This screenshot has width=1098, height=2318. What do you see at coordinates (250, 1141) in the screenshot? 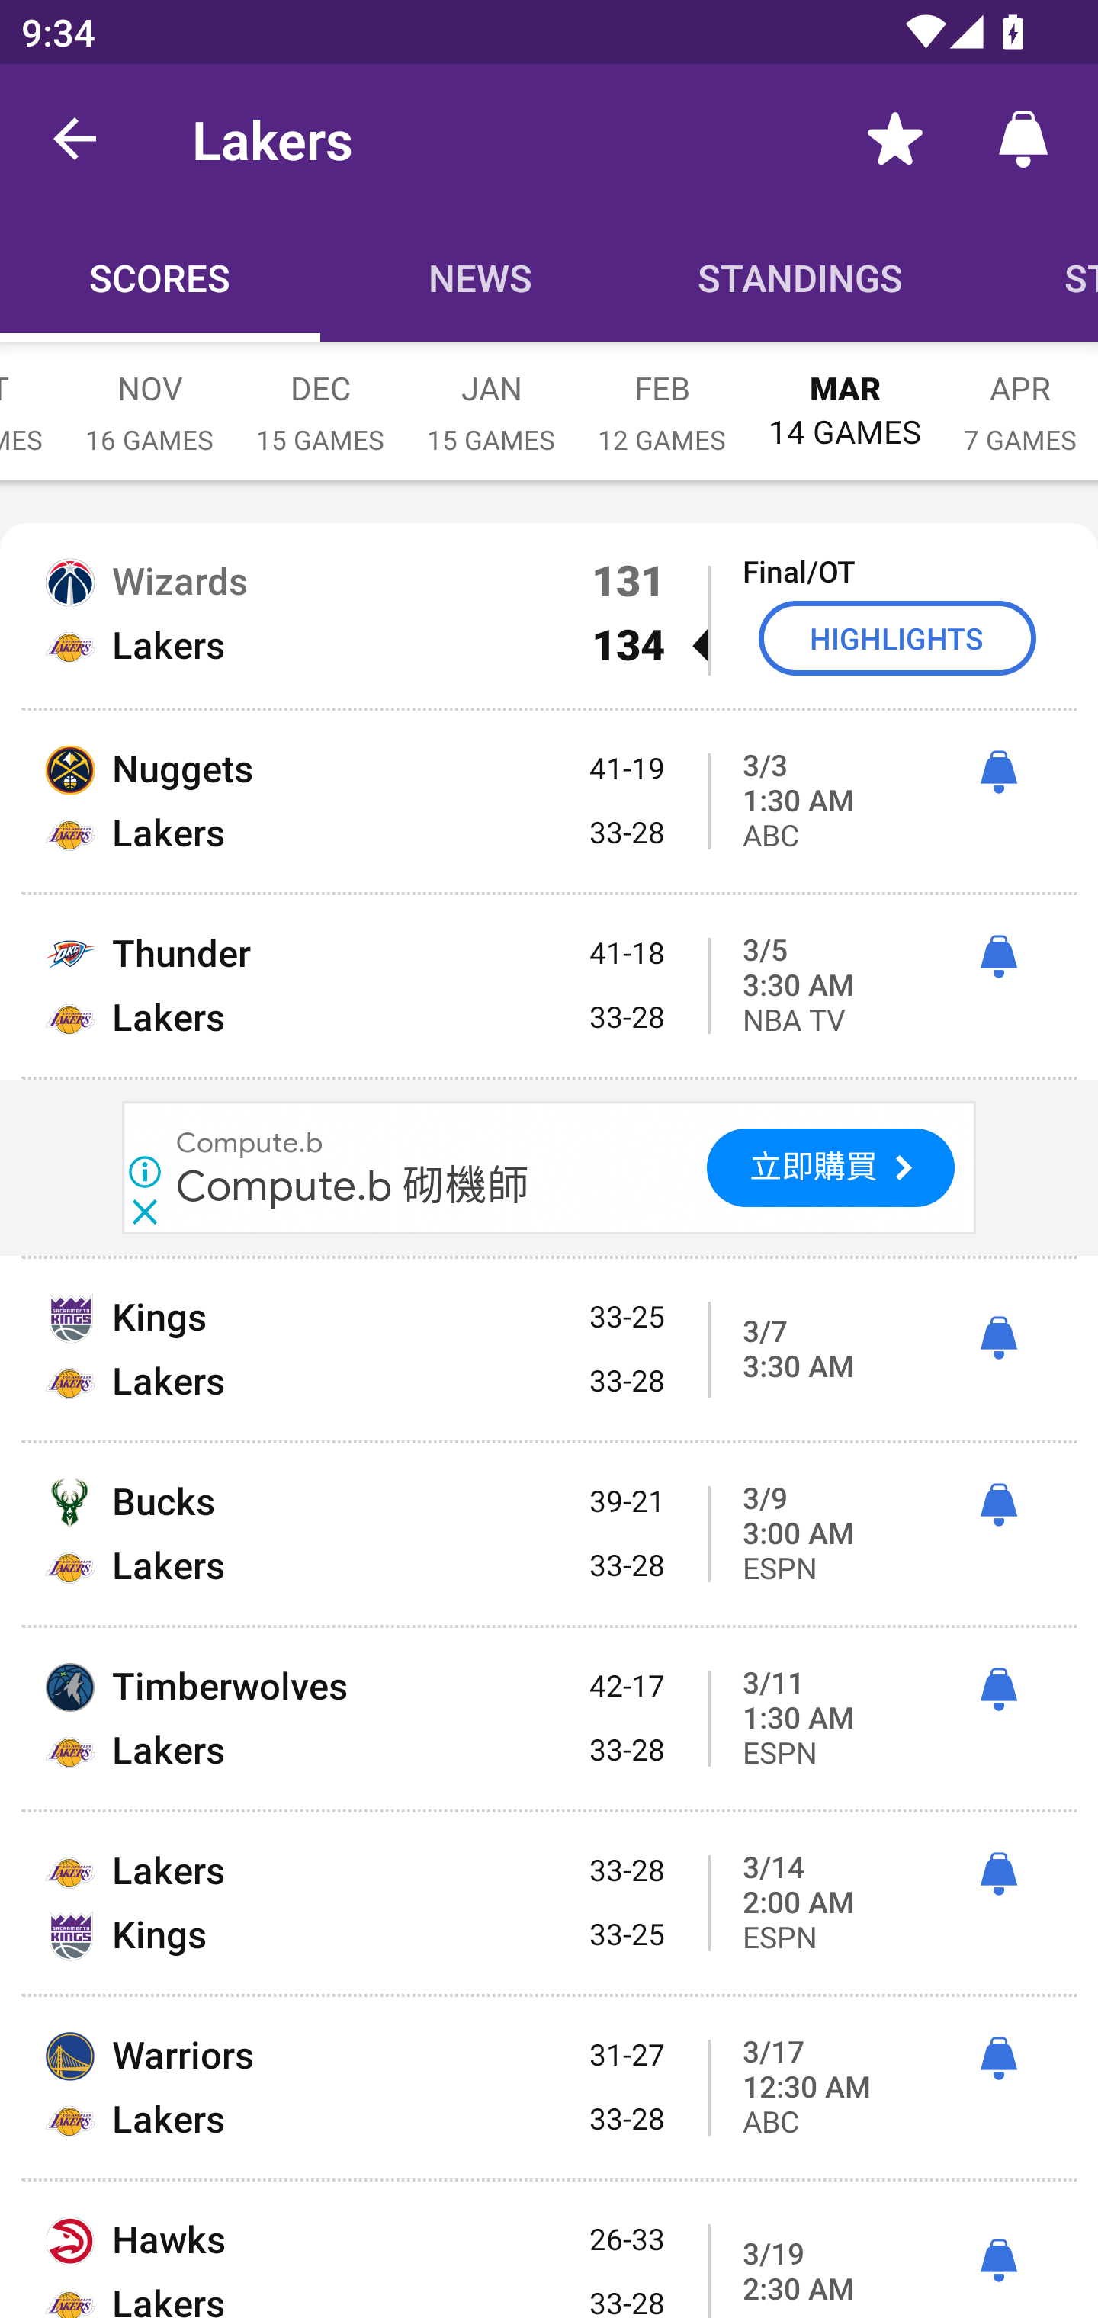
I see `Compute.b` at bounding box center [250, 1141].